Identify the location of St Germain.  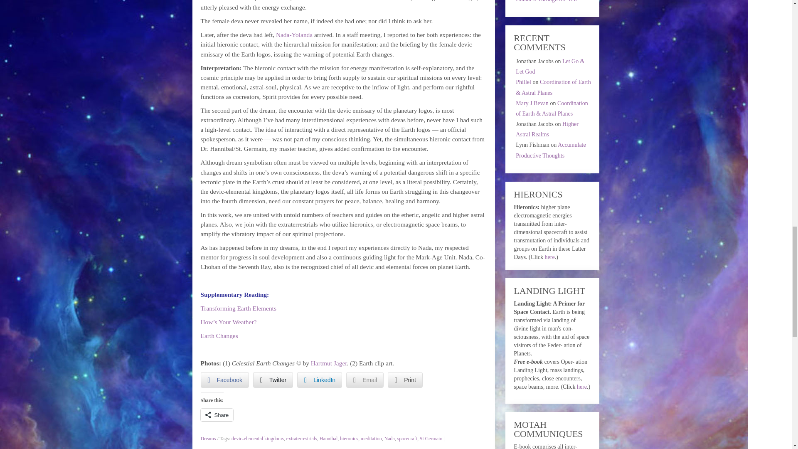
(431, 438).